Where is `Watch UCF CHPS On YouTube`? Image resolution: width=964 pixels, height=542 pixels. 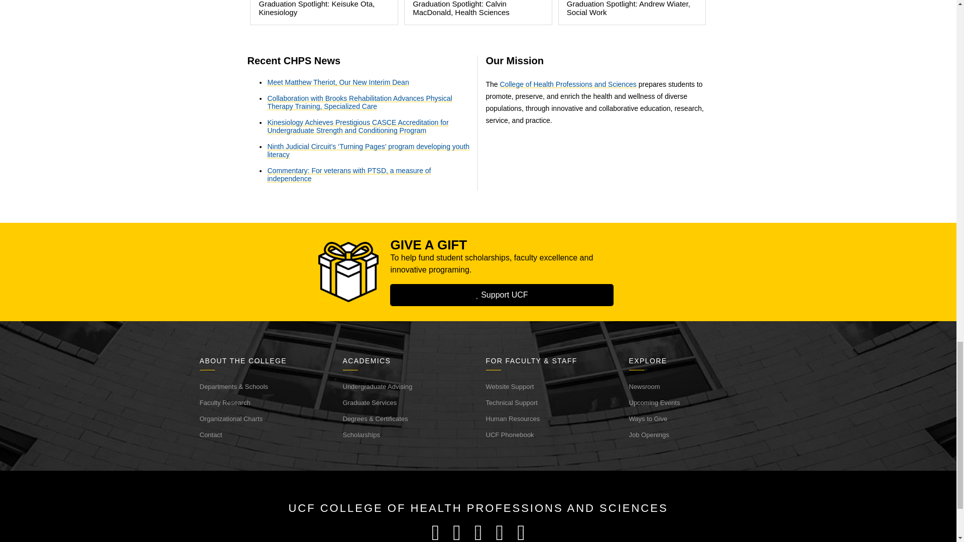 Watch UCF CHPS On YouTube is located at coordinates (500, 533).